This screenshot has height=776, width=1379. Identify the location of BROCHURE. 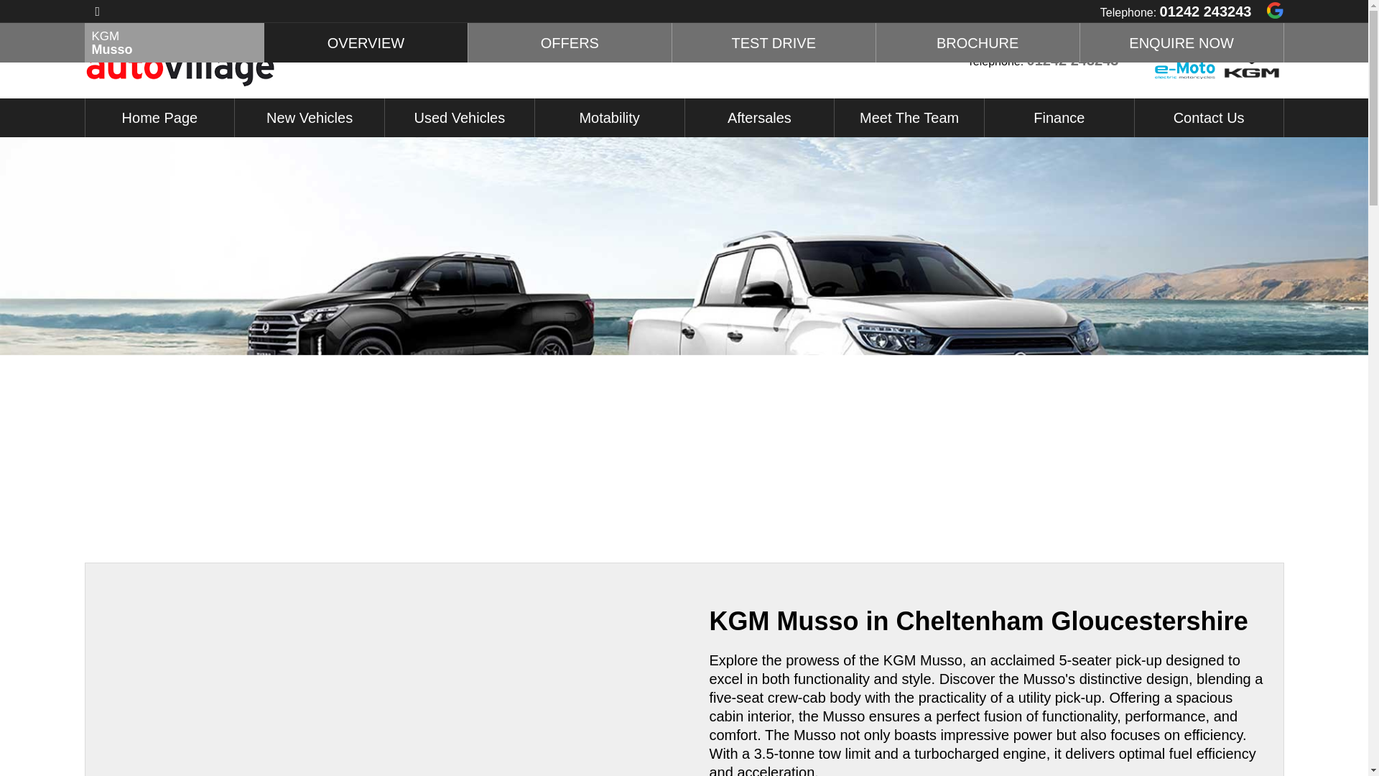
(978, 43).